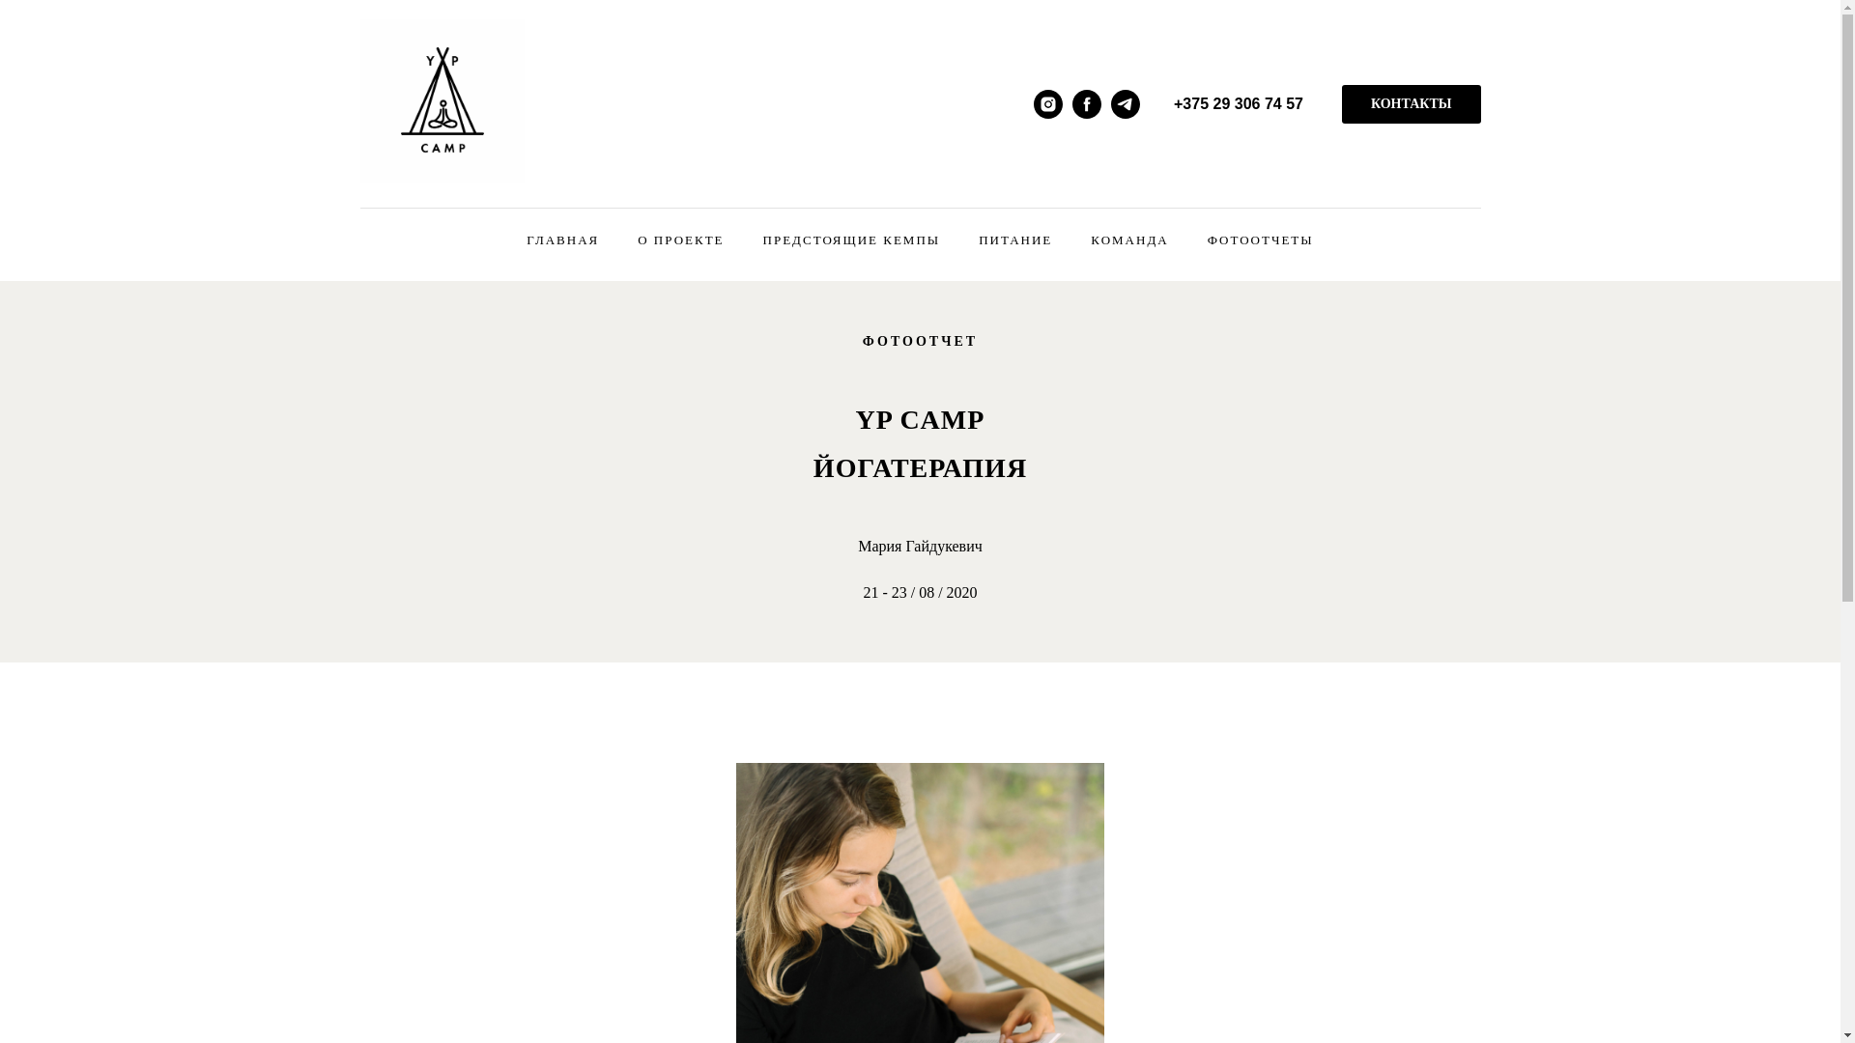 Image resolution: width=1855 pixels, height=1043 pixels. What do you see at coordinates (1239, 104) in the screenshot?
I see `+375 29 306 74 57` at bounding box center [1239, 104].